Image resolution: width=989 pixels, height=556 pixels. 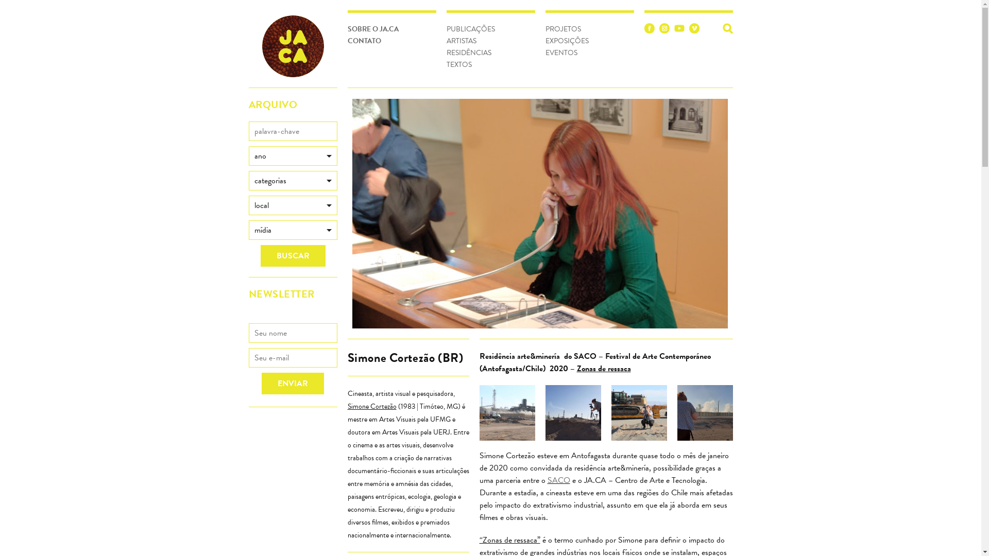 I want to click on JA.CA, so click(x=293, y=46).